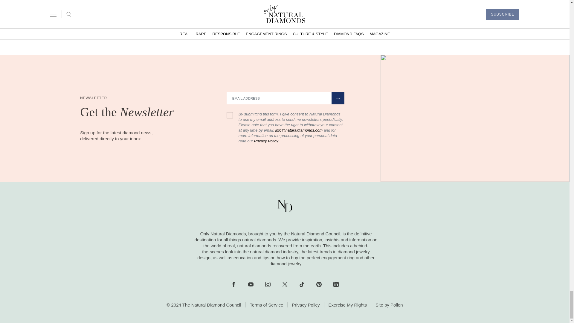 This screenshot has height=323, width=574. I want to click on Clipboard, so click(294, 28).